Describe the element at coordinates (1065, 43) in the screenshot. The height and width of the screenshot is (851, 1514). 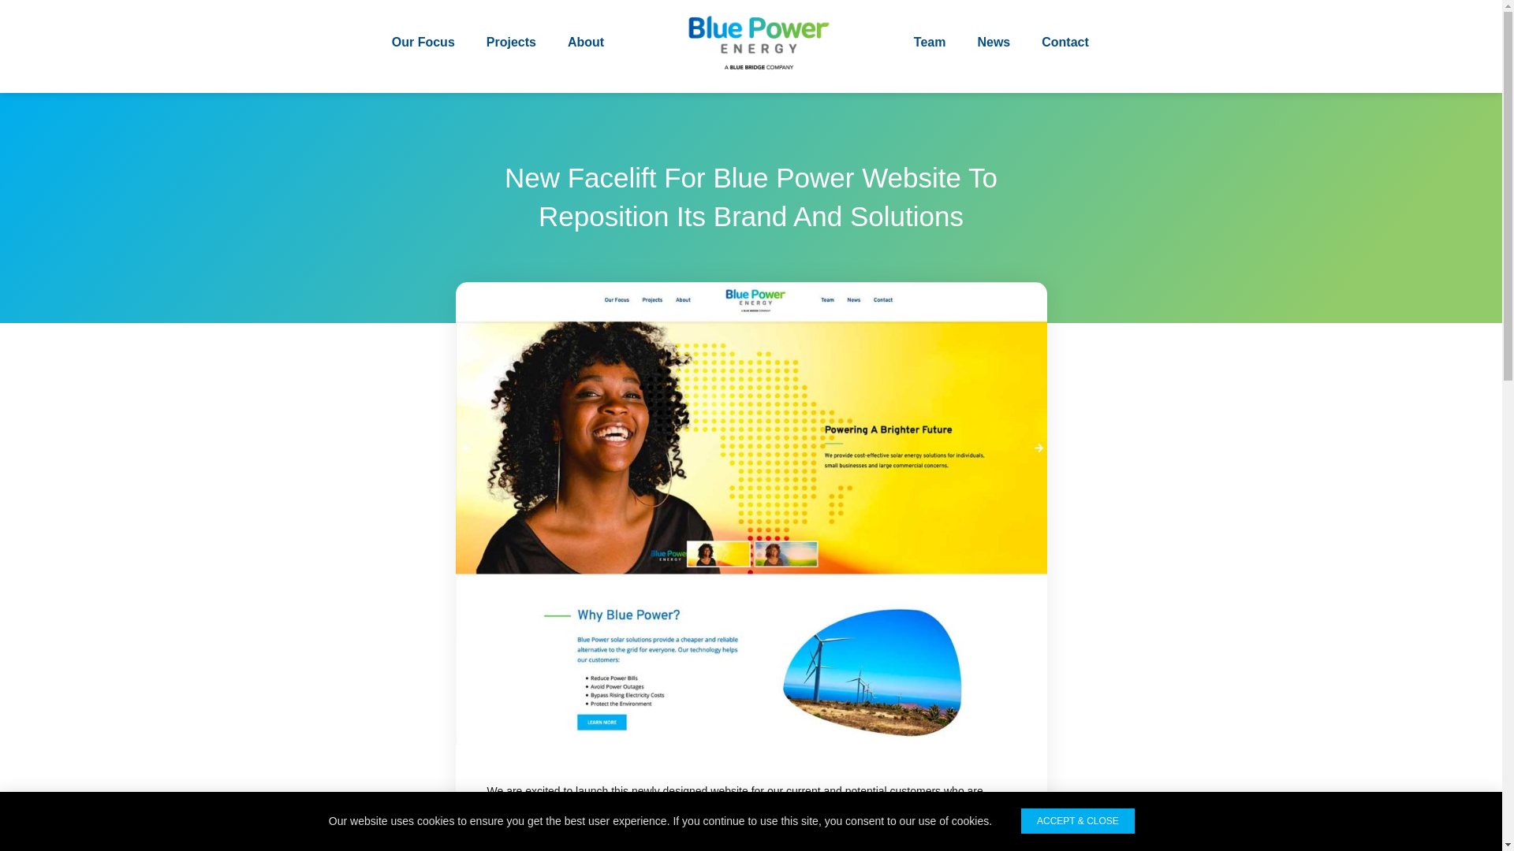
I see `Contact` at that location.